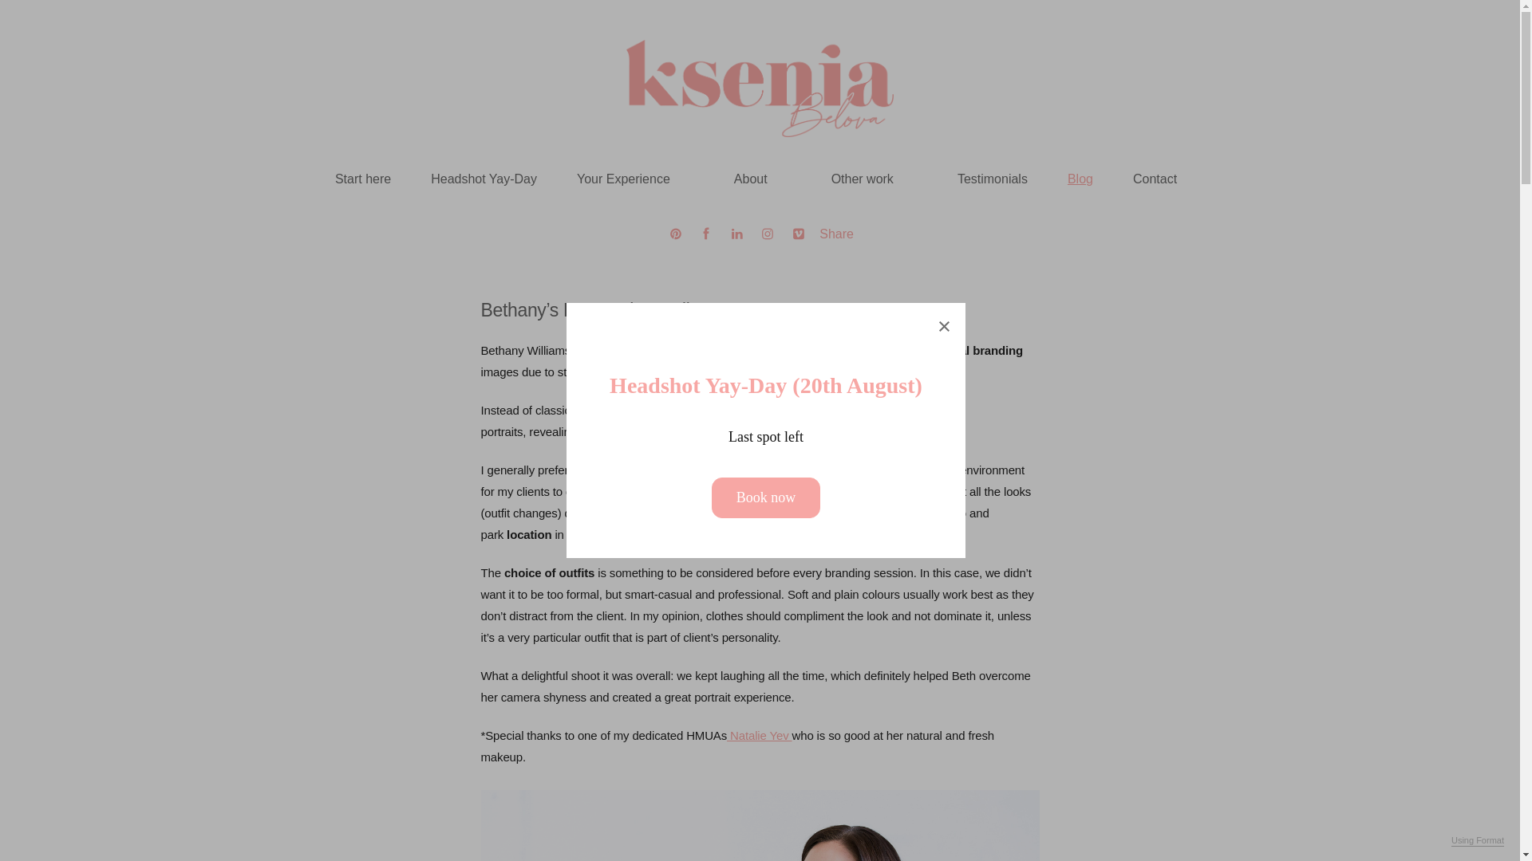  What do you see at coordinates (763, 179) in the screenshot?
I see `About` at bounding box center [763, 179].